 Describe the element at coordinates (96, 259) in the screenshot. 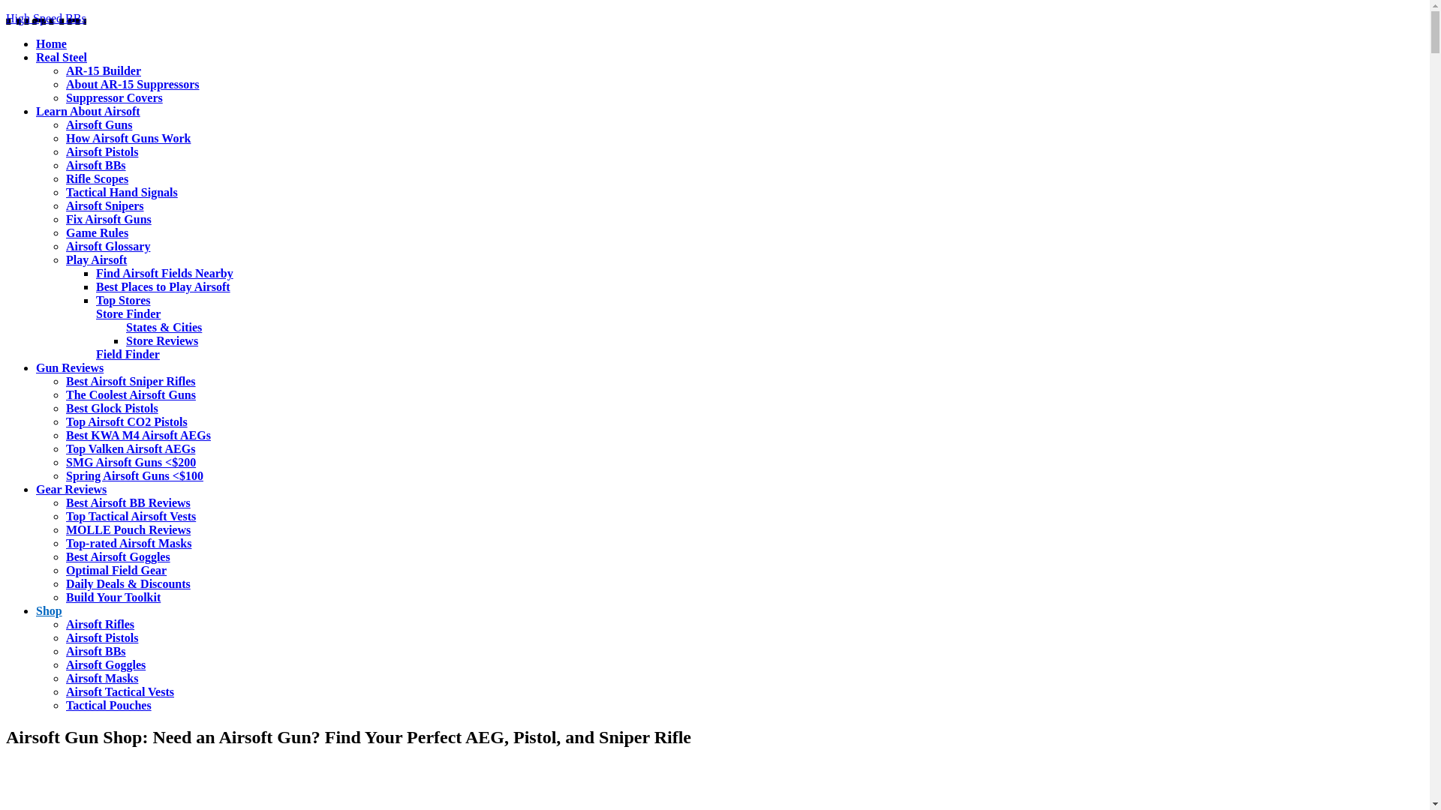

I see `Play Airsoft` at that location.